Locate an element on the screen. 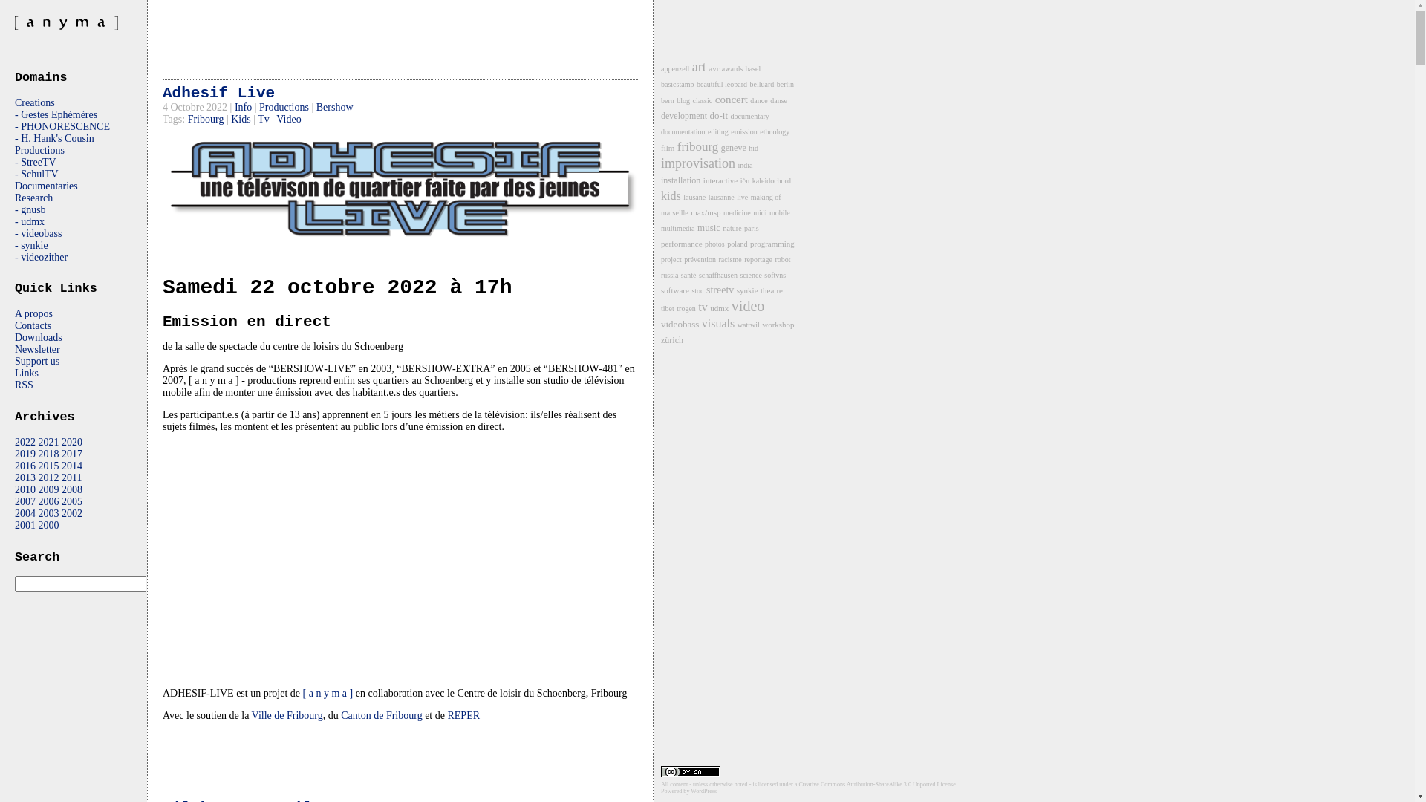 This screenshot has width=1426, height=802. mobile is located at coordinates (780, 212).